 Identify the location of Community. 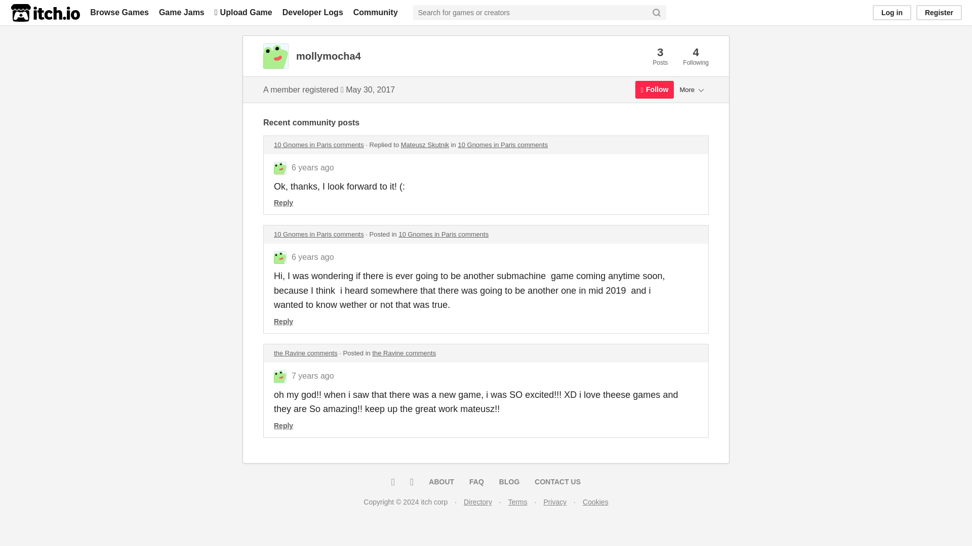
(376, 12).